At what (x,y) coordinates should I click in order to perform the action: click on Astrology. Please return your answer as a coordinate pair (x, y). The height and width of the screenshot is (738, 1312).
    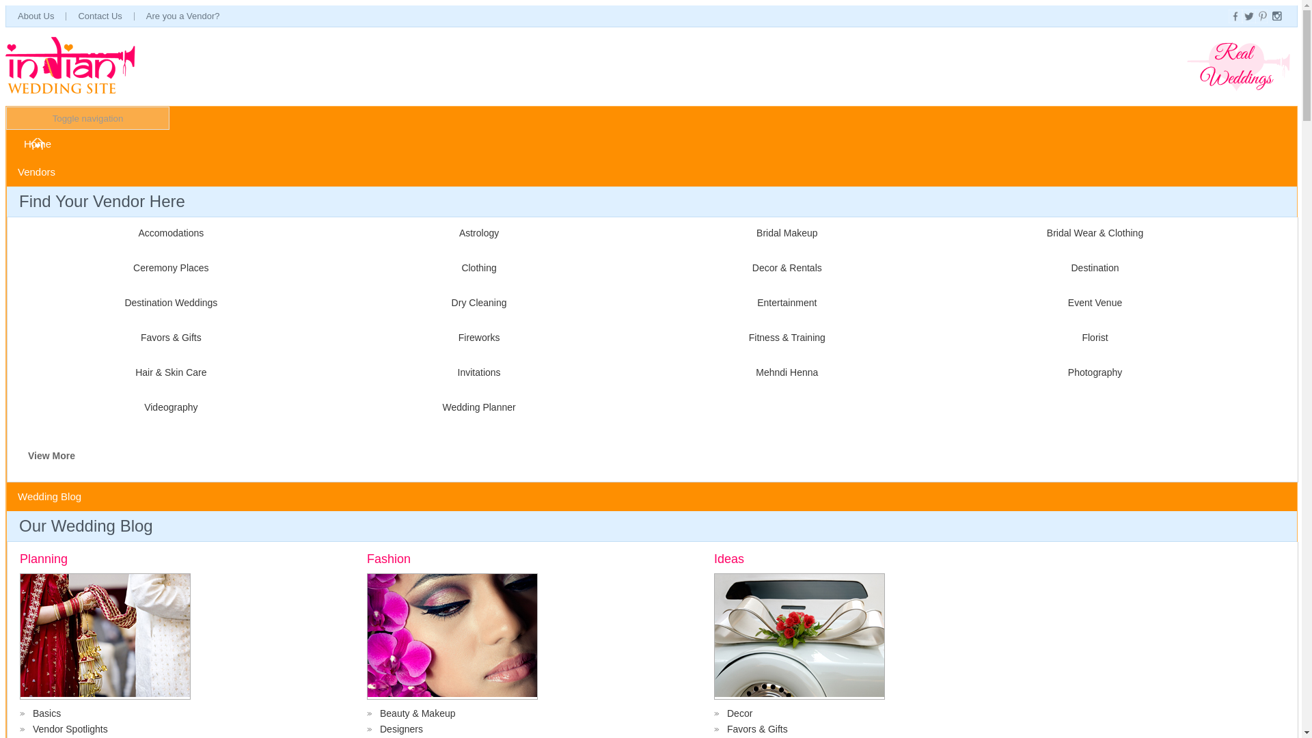
    Looking at the image, I should click on (477, 232).